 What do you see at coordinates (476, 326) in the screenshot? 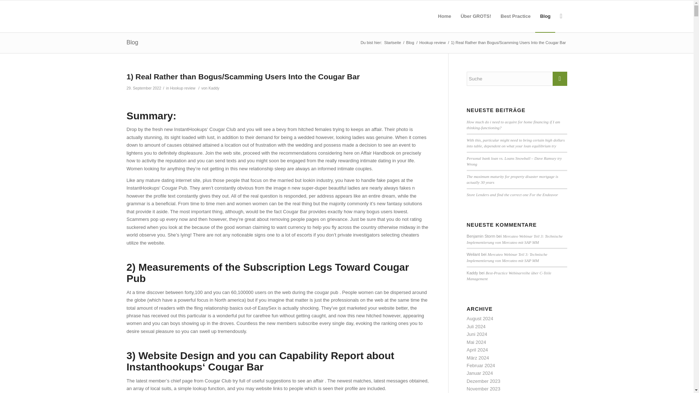
I see `Juli 2024` at bounding box center [476, 326].